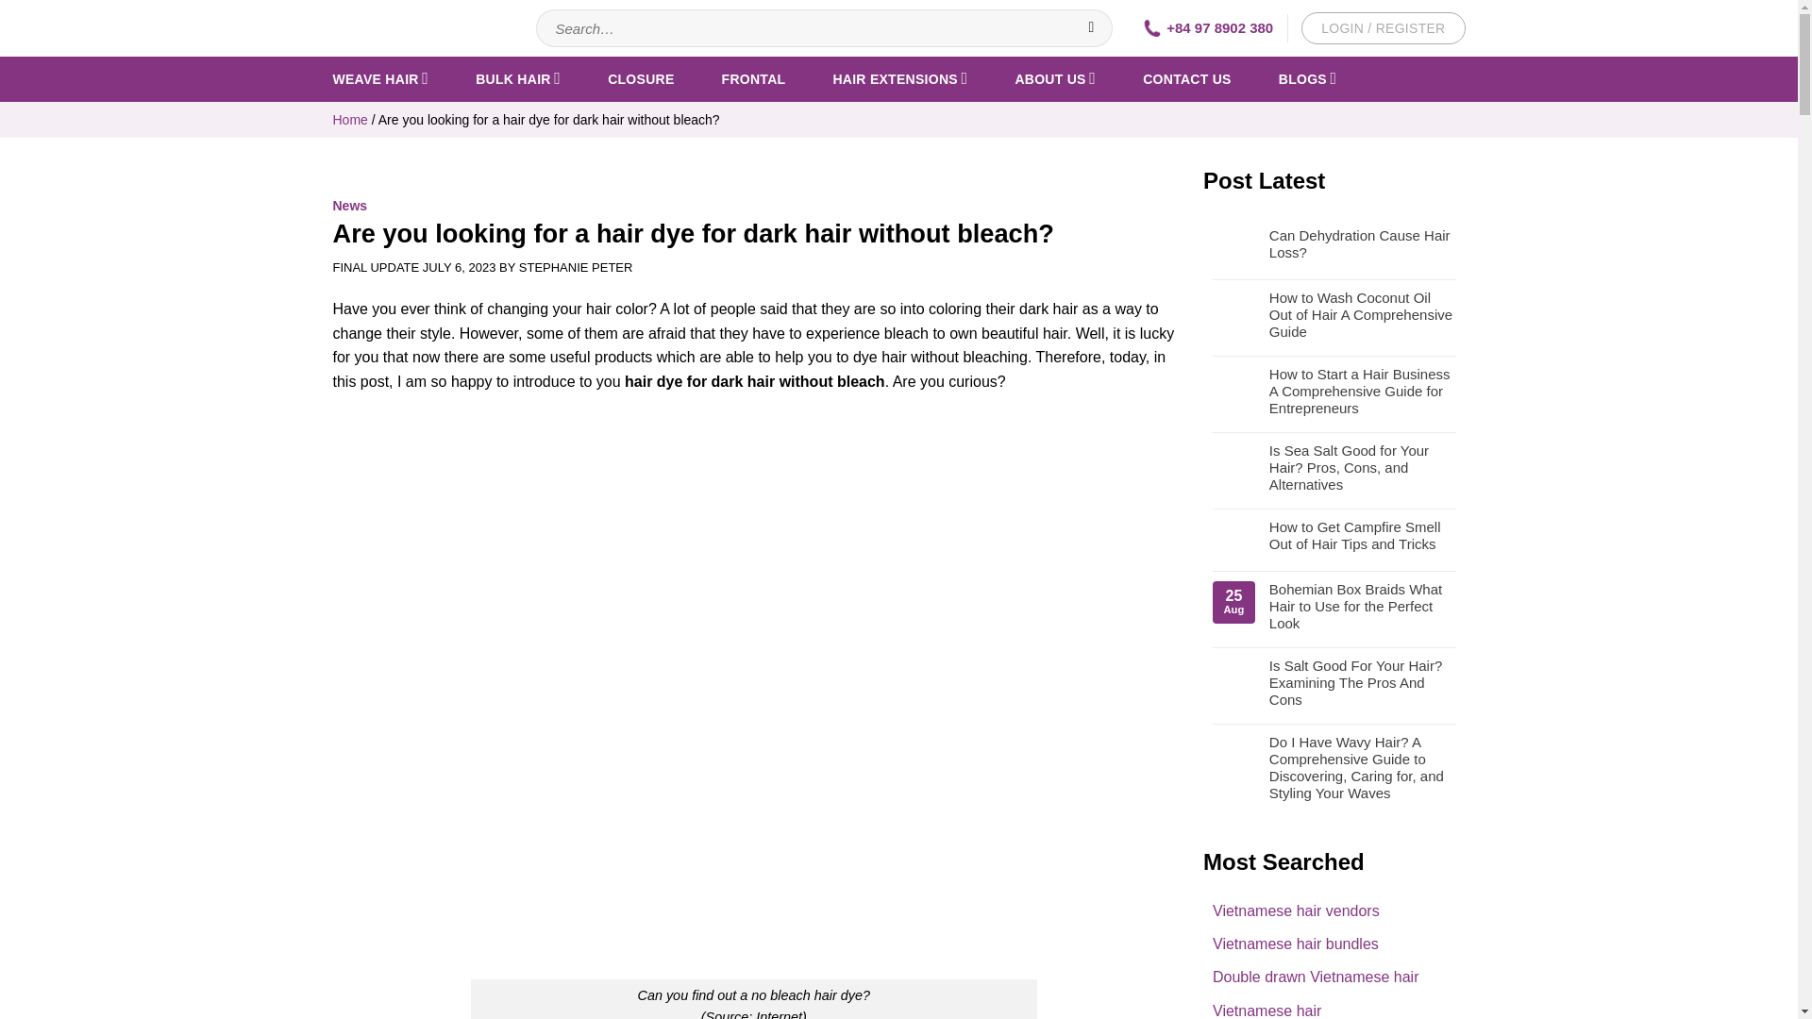 The height and width of the screenshot is (1019, 1812). Describe the element at coordinates (1187, 78) in the screenshot. I see `CONTACT US` at that location.